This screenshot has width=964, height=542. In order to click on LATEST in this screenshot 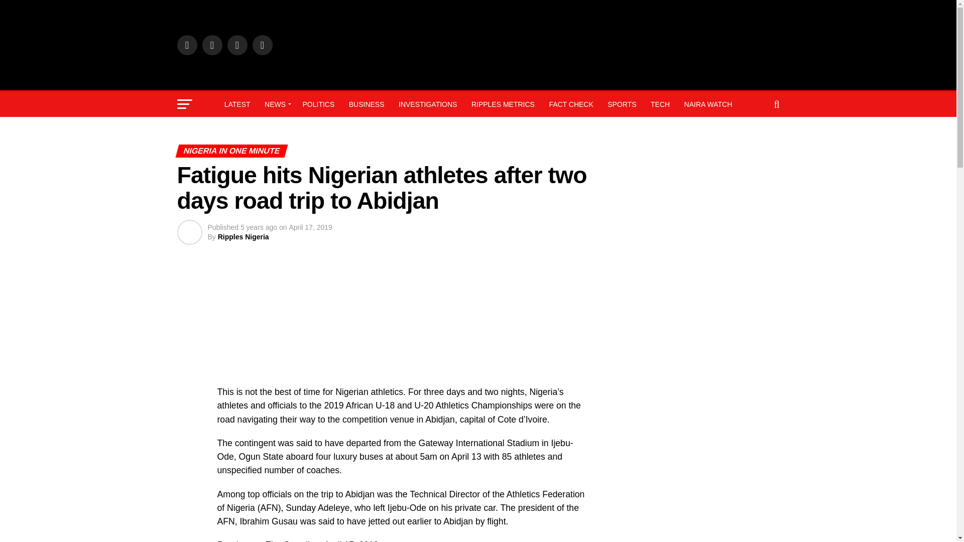, I will do `click(237, 104)`.